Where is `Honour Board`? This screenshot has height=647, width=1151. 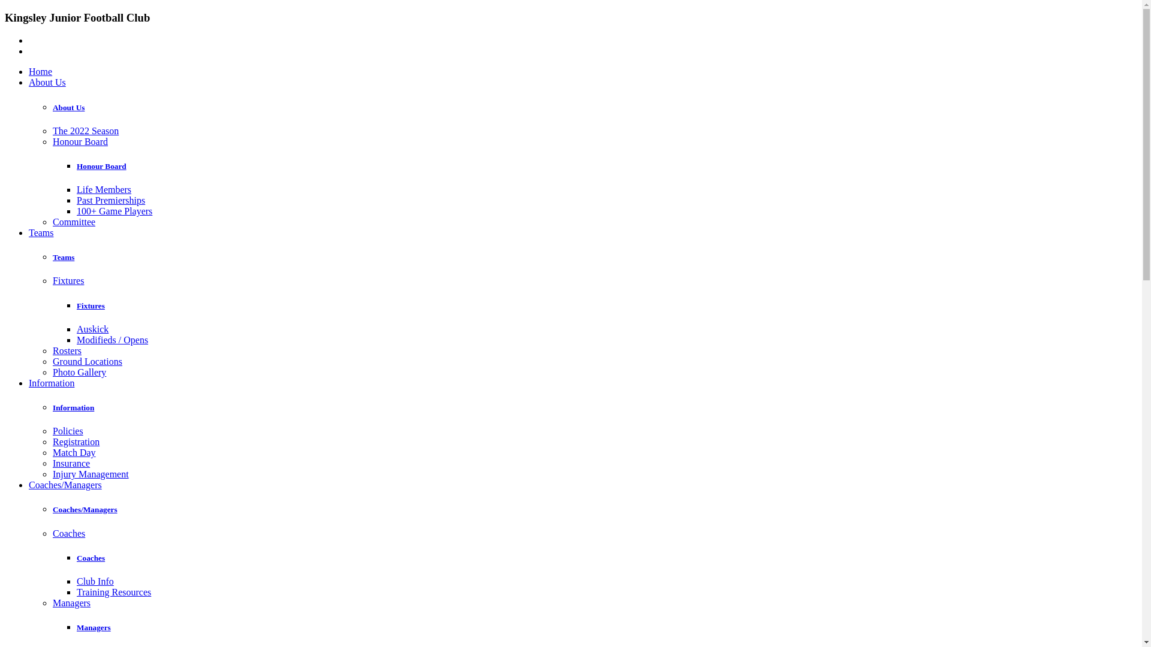 Honour Board is located at coordinates (80, 141).